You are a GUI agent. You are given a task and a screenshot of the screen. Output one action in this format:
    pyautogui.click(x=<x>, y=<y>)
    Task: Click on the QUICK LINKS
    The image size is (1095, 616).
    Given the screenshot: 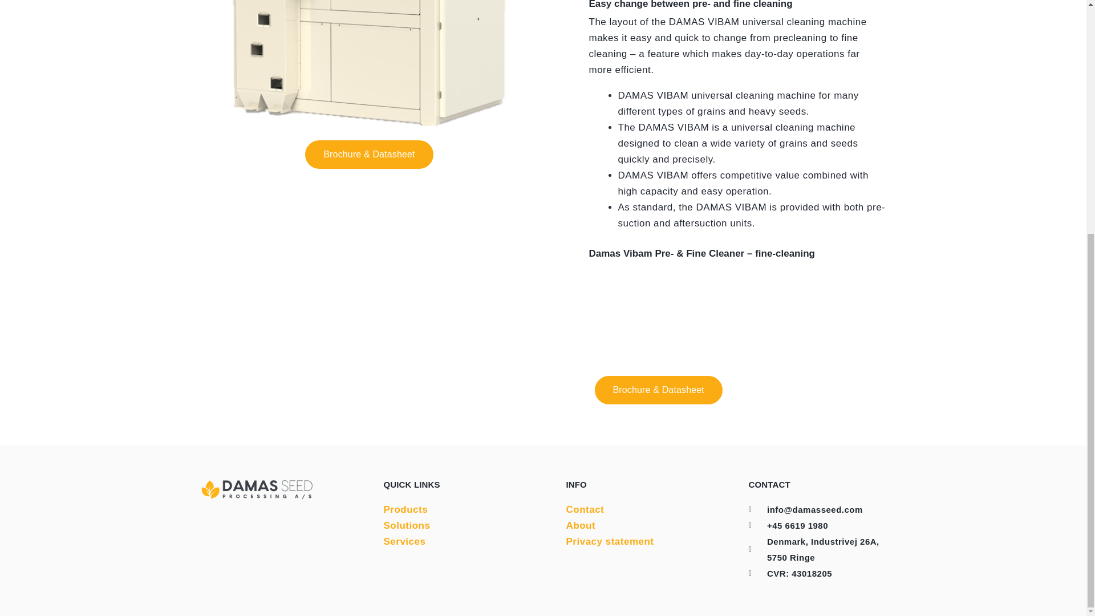 What is the action you would take?
    pyautogui.click(x=646, y=485)
    